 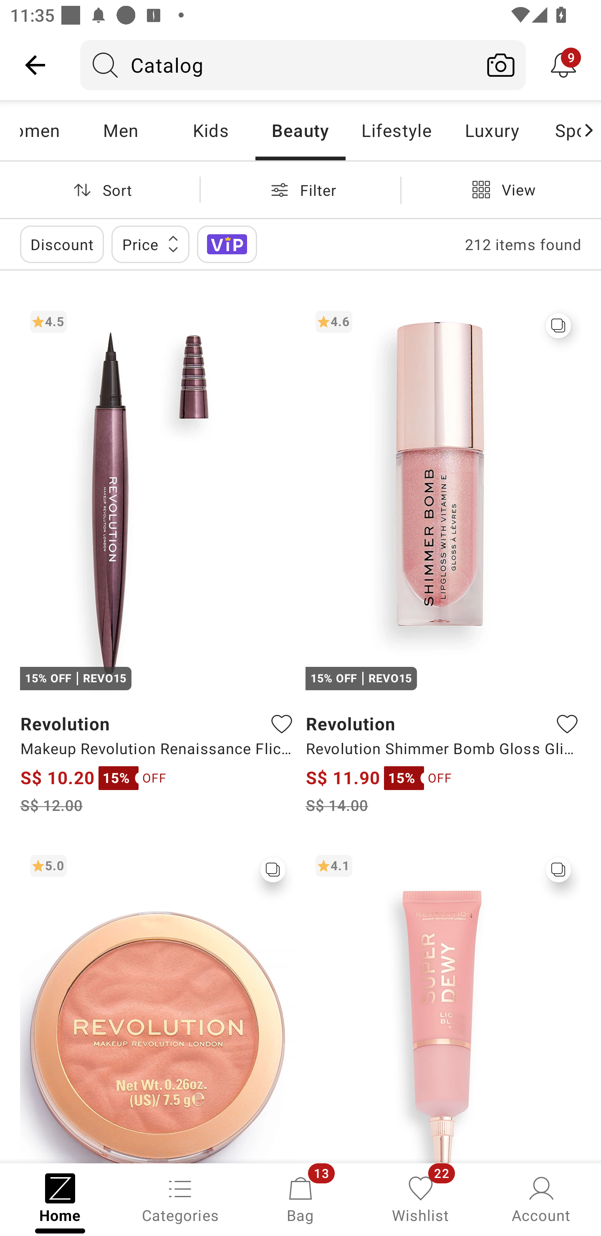 What do you see at coordinates (278, 65) in the screenshot?
I see `Catalog` at bounding box center [278, 65].